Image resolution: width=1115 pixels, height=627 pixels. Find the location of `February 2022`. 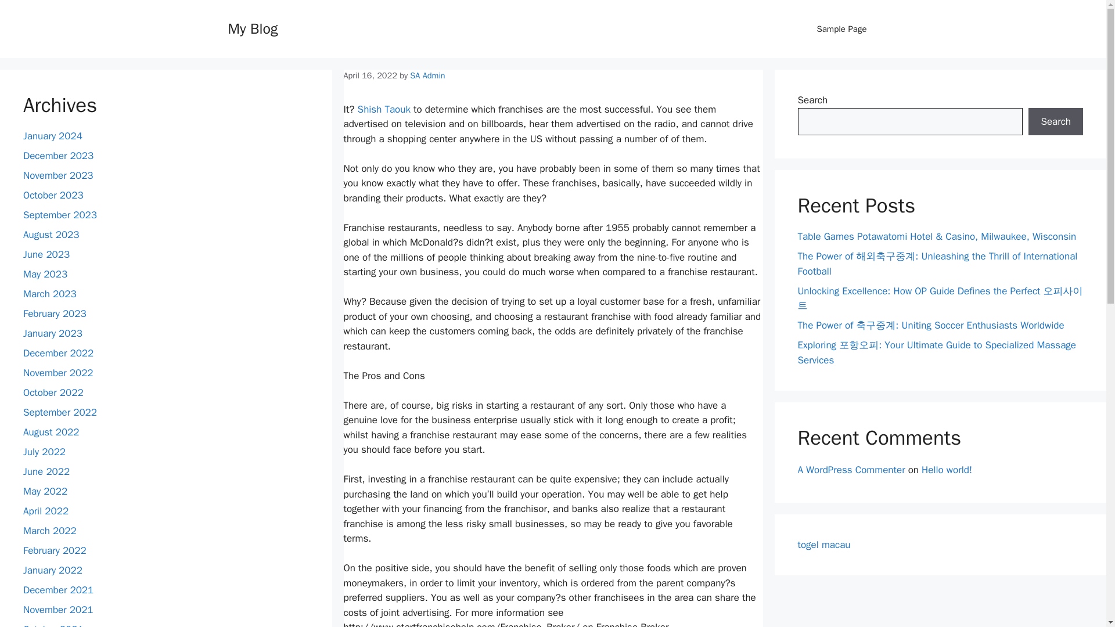

February 2022 is located at coordinates (55, 550).